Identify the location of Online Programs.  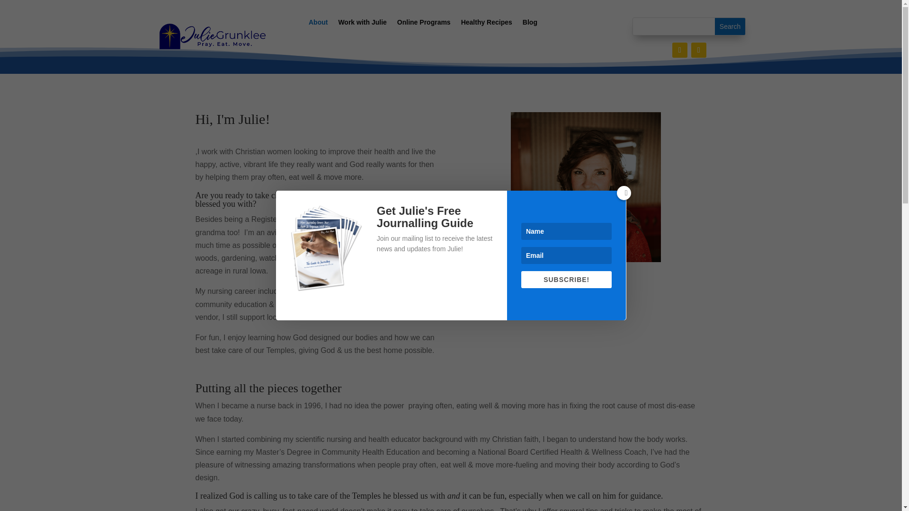
(424, 24).